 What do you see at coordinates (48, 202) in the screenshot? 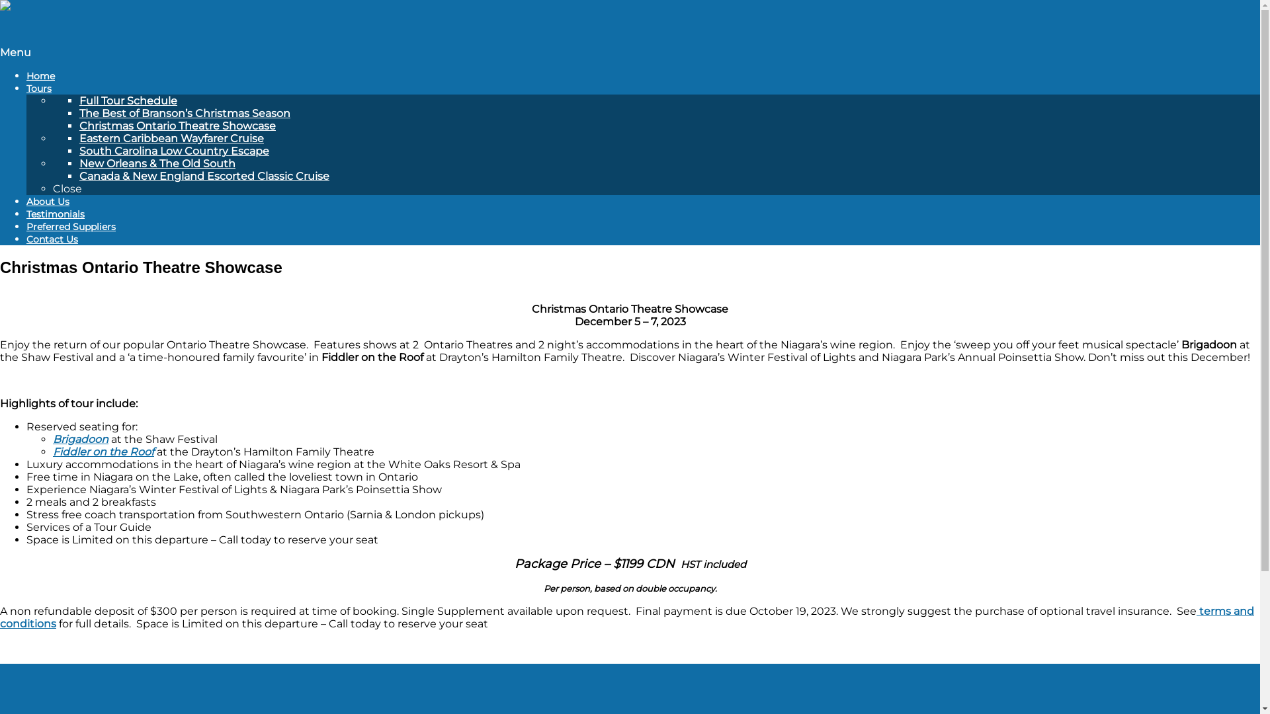
I see `About Us` at bounding box center [48, 202].